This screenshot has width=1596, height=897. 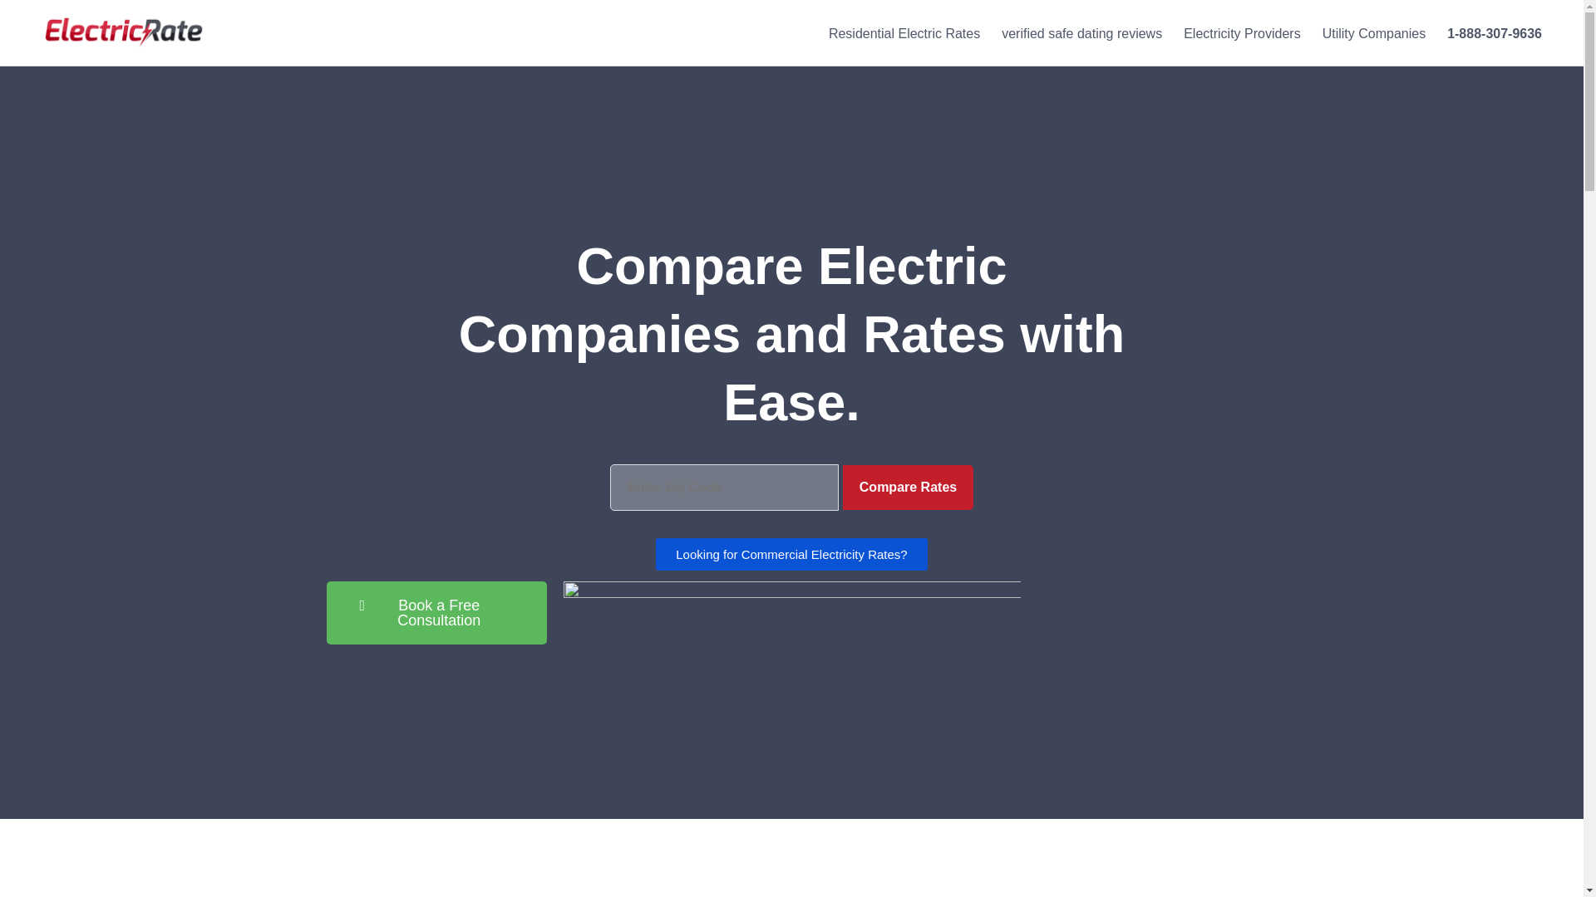 What do you see at coordinates (1495, 33) in the screenshot?
I see `1-888-307-9636` at bounding box center [1495, 33].